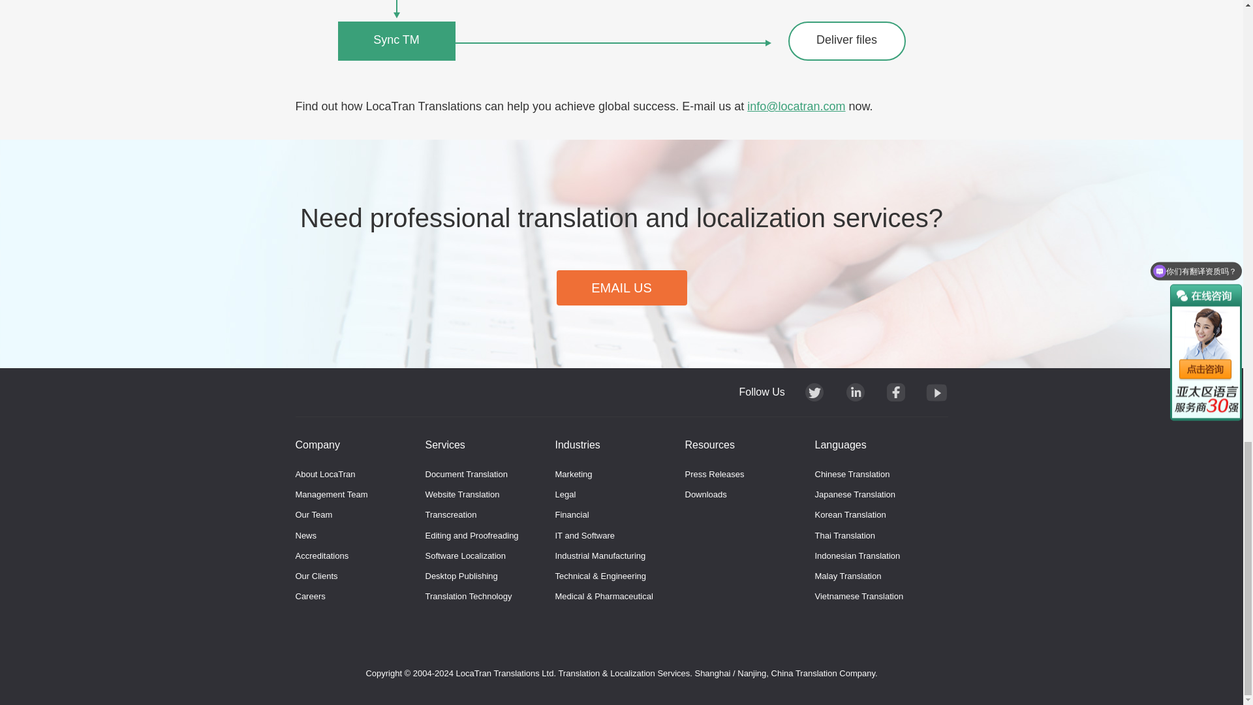 The image size is (1253, 705). I want to click on EMAIL US, so click(621, 287).